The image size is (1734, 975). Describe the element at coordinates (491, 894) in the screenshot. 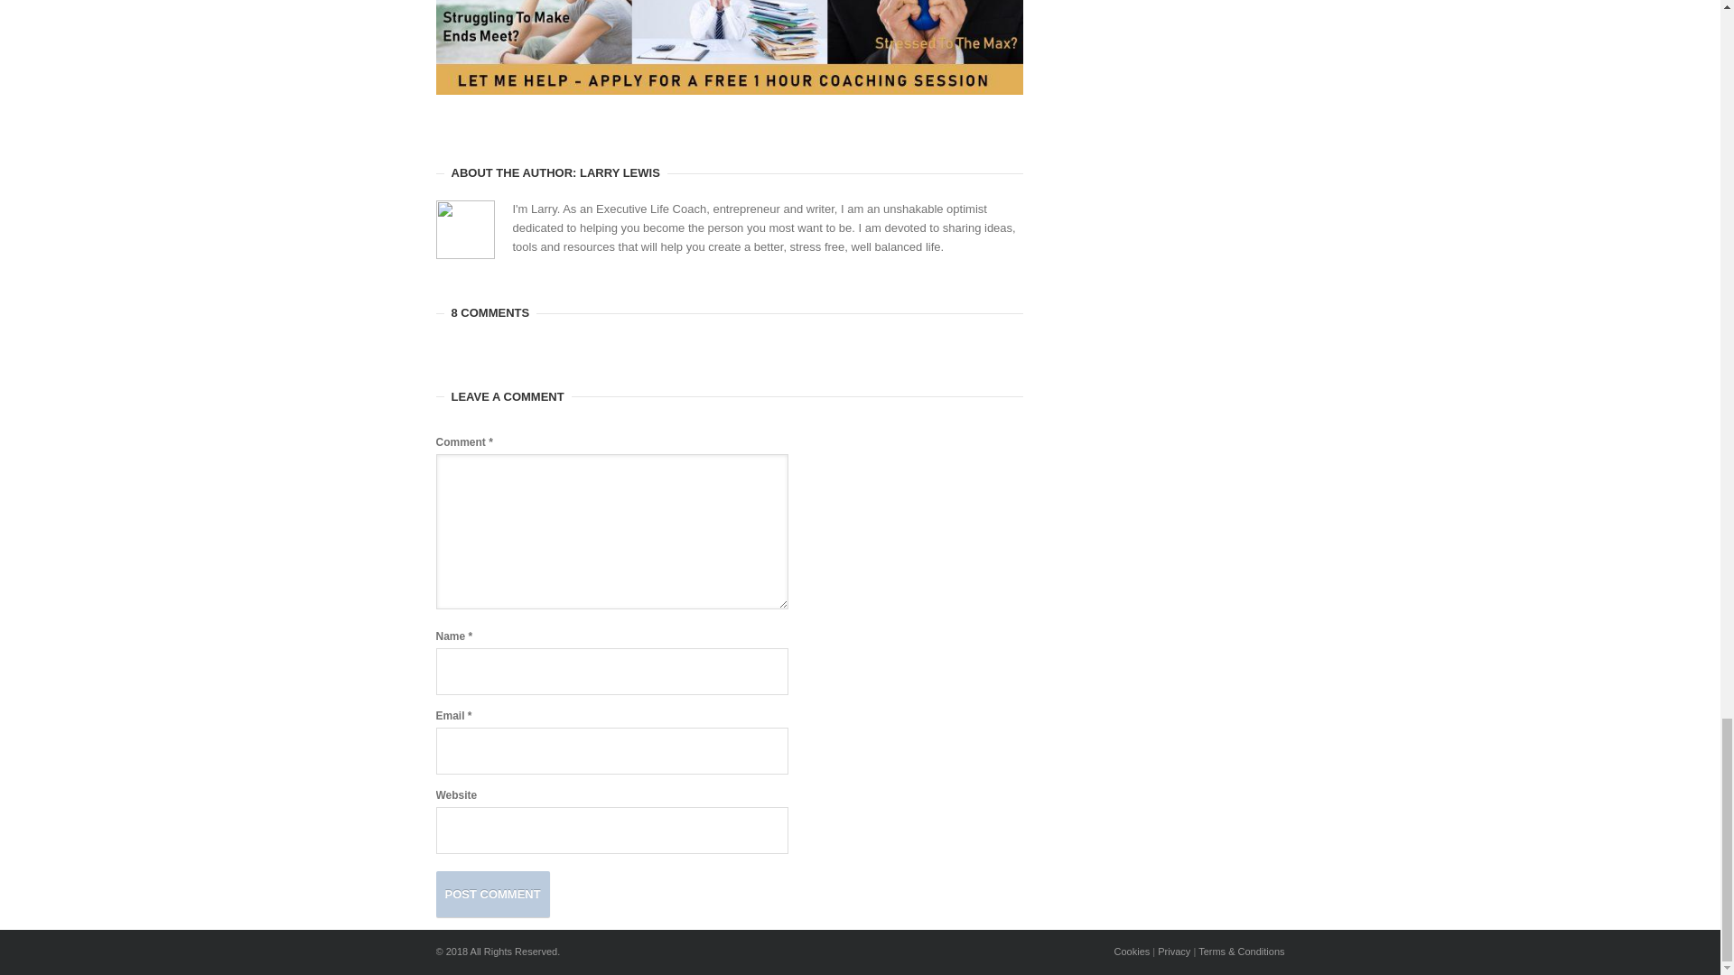

I see `Post Comment` at that location.